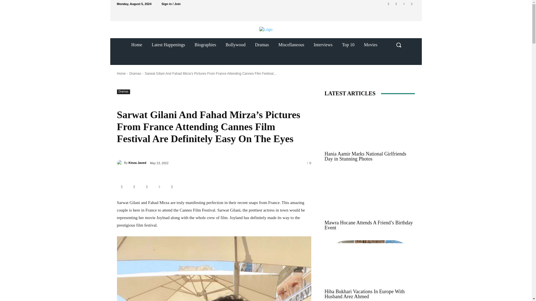 The width and height of the screenshot is (536, 301). I want to click on Interviews, so click(323, 45).